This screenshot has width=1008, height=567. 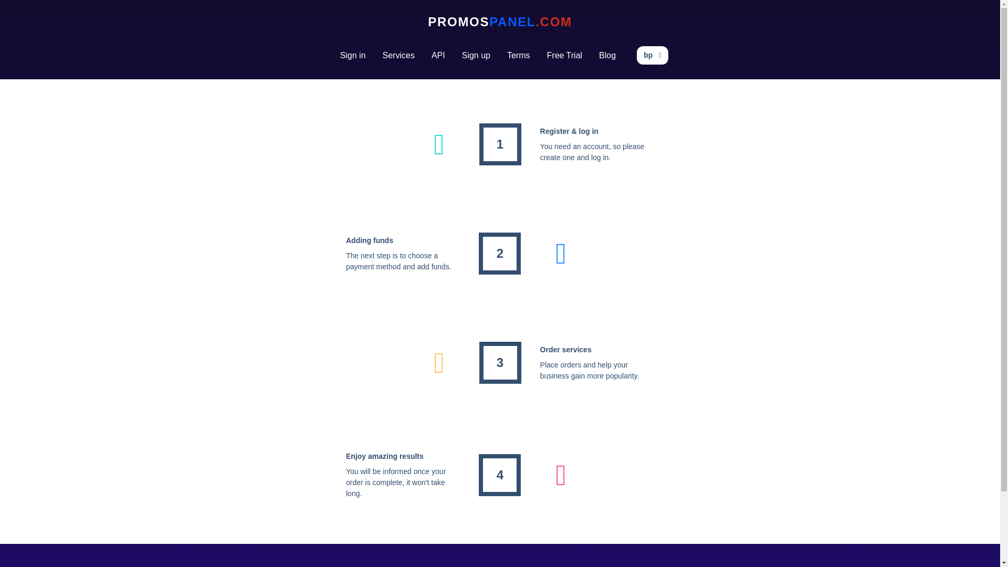 I want to click on Sign in, so click(x=353, y=56).